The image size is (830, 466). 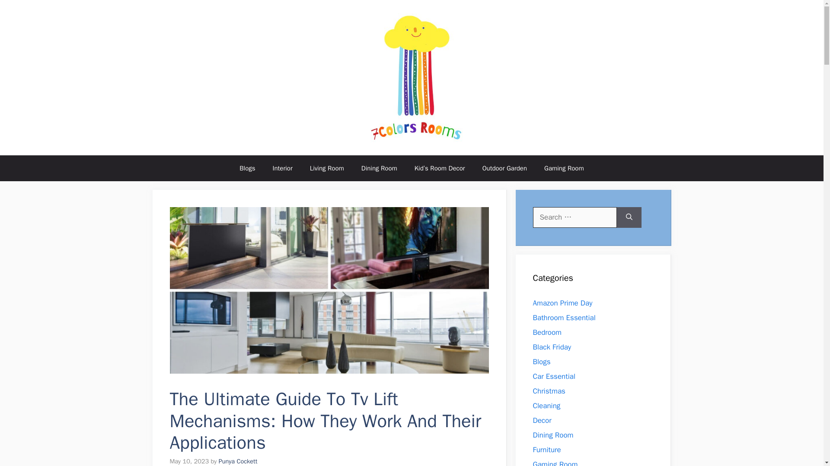 What do you see at coordinates (504, 168) in the screenshot?
I see `Outdoor Garden` at bounding box center [504, 168].